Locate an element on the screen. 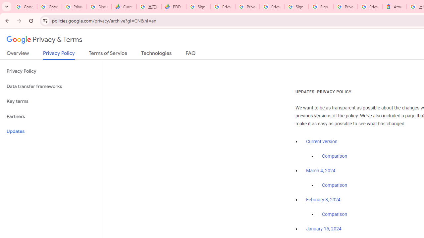 This screenshot has height=238, width=424. Sign in - Google Accounts is located at coordinates (198, 7).